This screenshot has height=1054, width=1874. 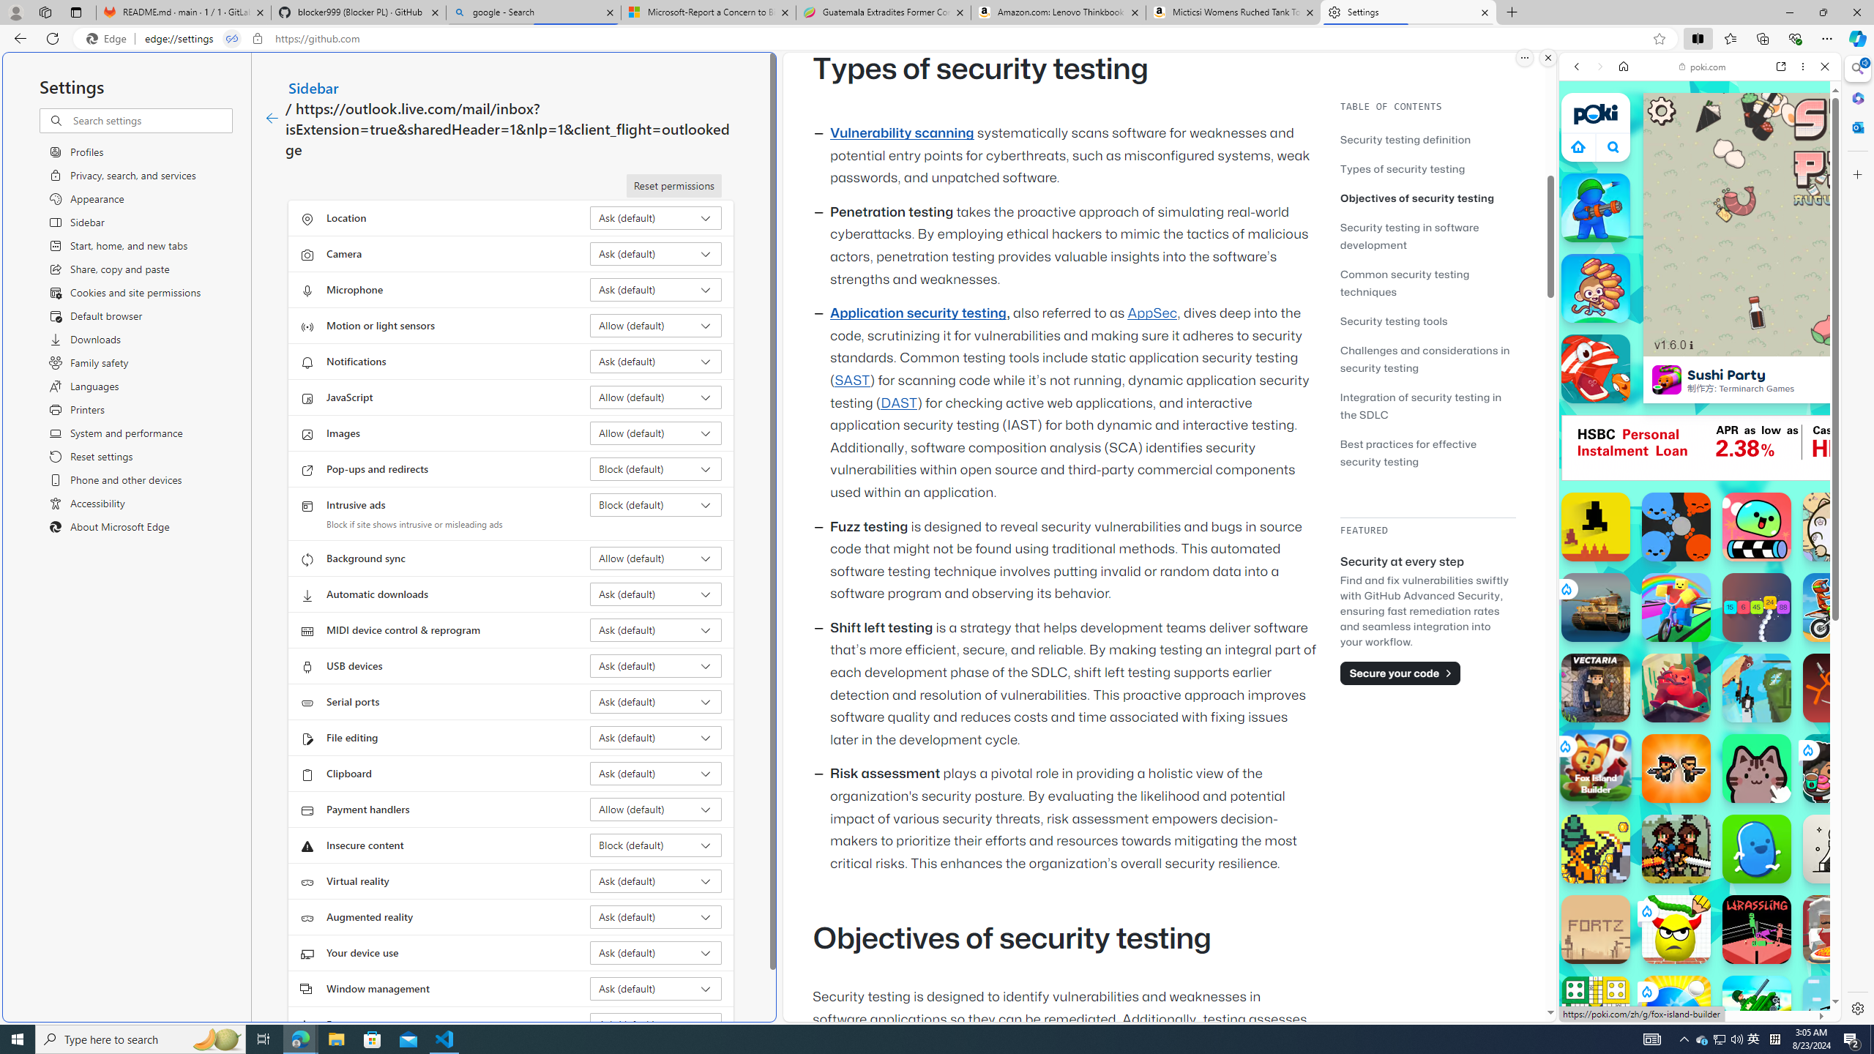 I want to click on Clipboard Ask (default), so click(x=656, y=773).